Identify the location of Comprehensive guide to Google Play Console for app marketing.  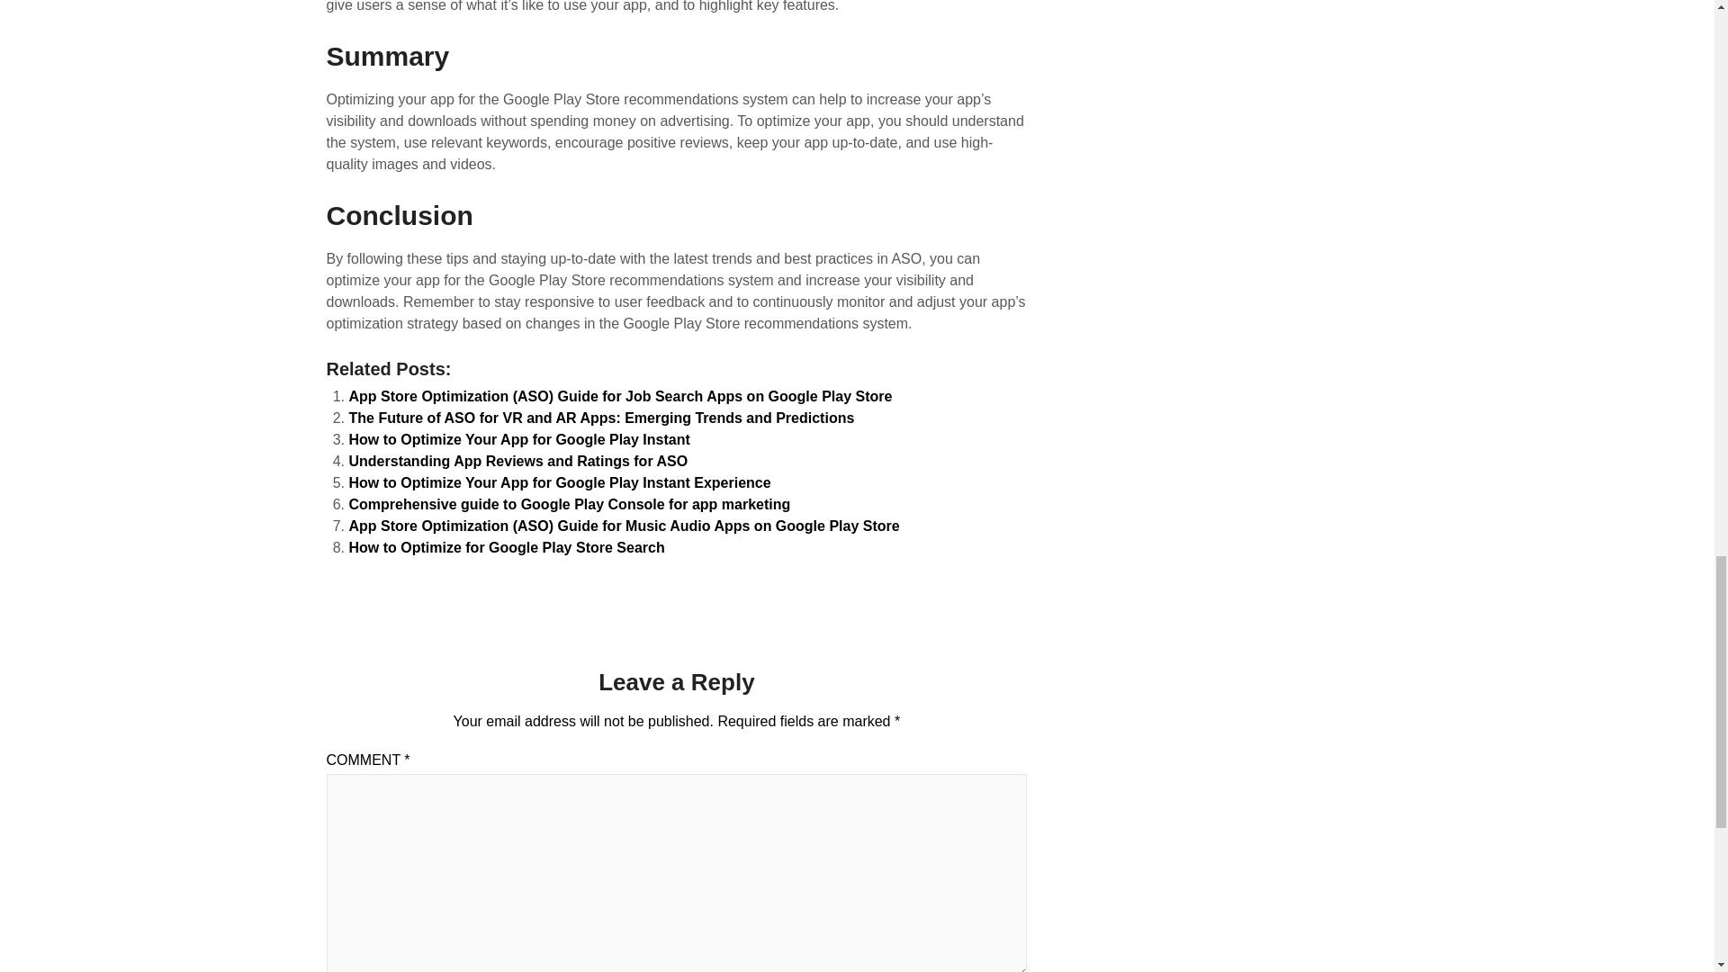
(570, 504).